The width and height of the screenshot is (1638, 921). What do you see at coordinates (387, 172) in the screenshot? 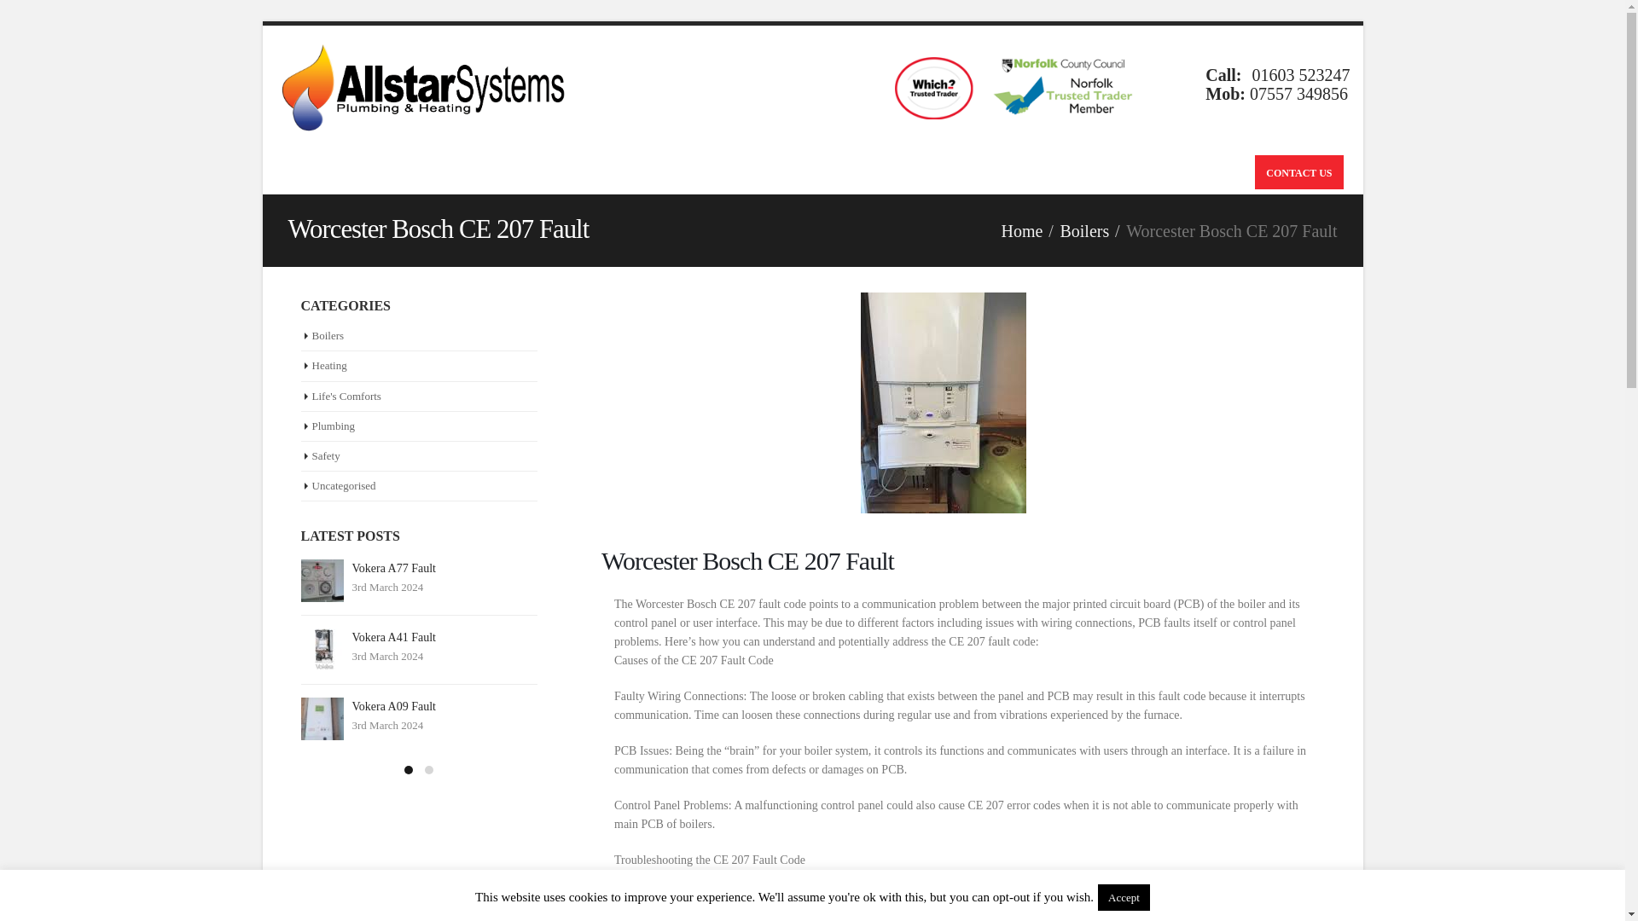
I see `COMMERCIAL` at bounding box center [387, 172].